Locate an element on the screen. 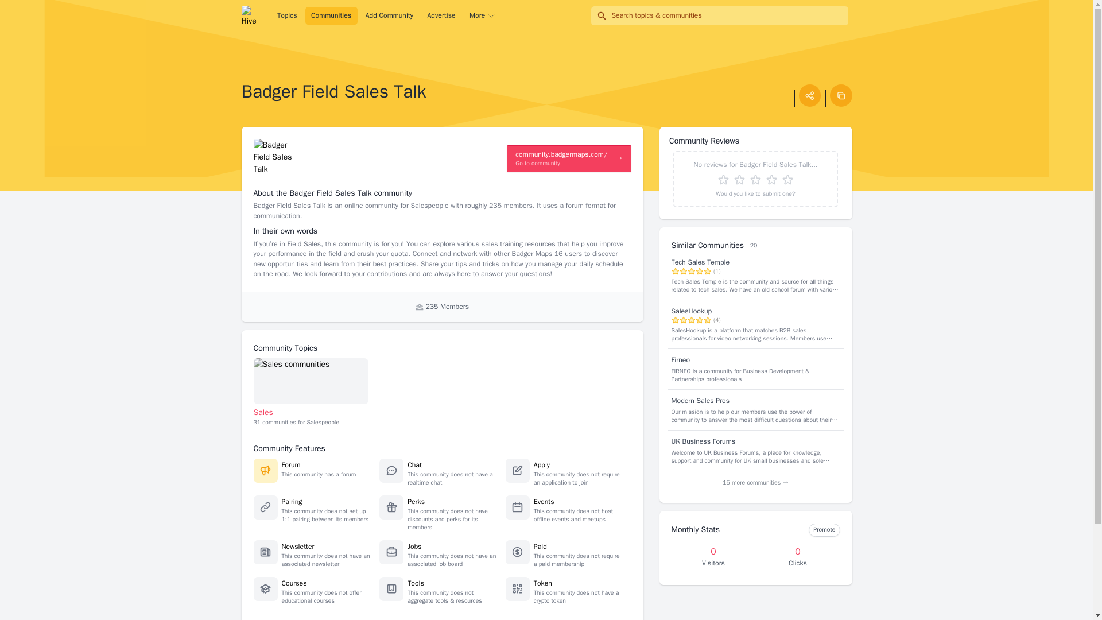 The width and height of the screenshot is (1102, 620). Pairing is located at coordinates (311, 393).